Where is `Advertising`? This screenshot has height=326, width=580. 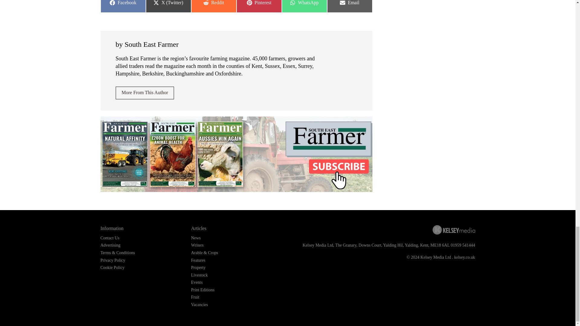 Advertising is located at coordinates (145, 93).